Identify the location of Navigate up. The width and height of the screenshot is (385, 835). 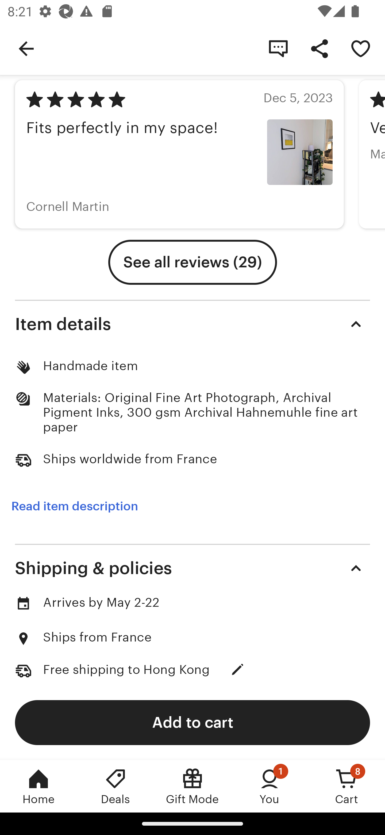
(26, 48).